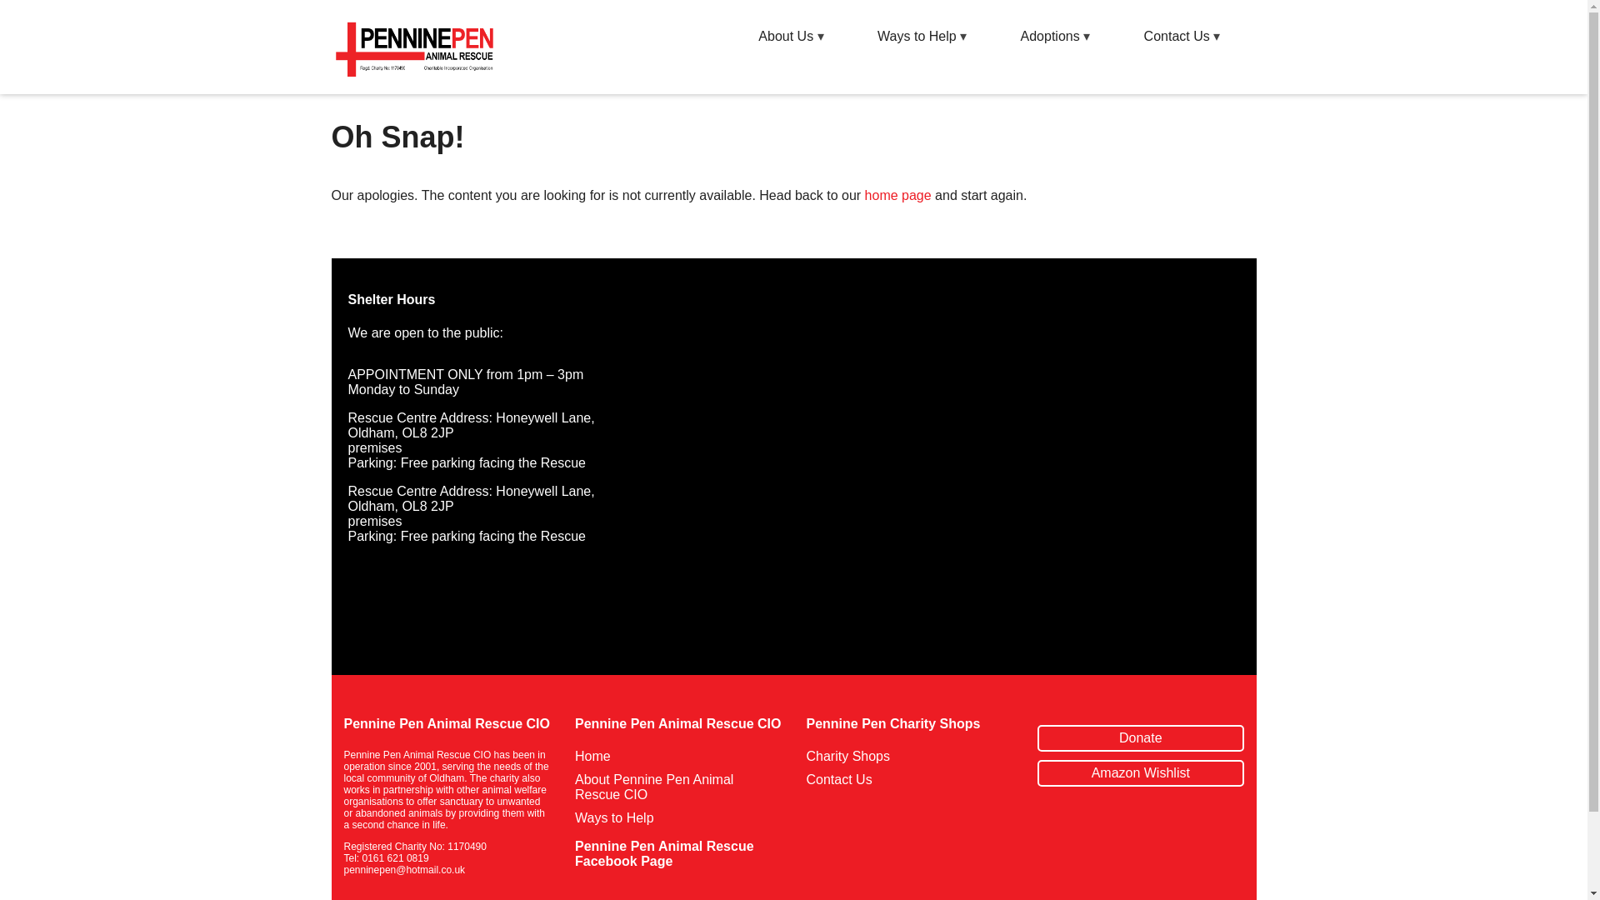  What do you see at coordinates (1050, 35) in the screenshot?
I see `Adoptions` at bounding box center [1050, 35].